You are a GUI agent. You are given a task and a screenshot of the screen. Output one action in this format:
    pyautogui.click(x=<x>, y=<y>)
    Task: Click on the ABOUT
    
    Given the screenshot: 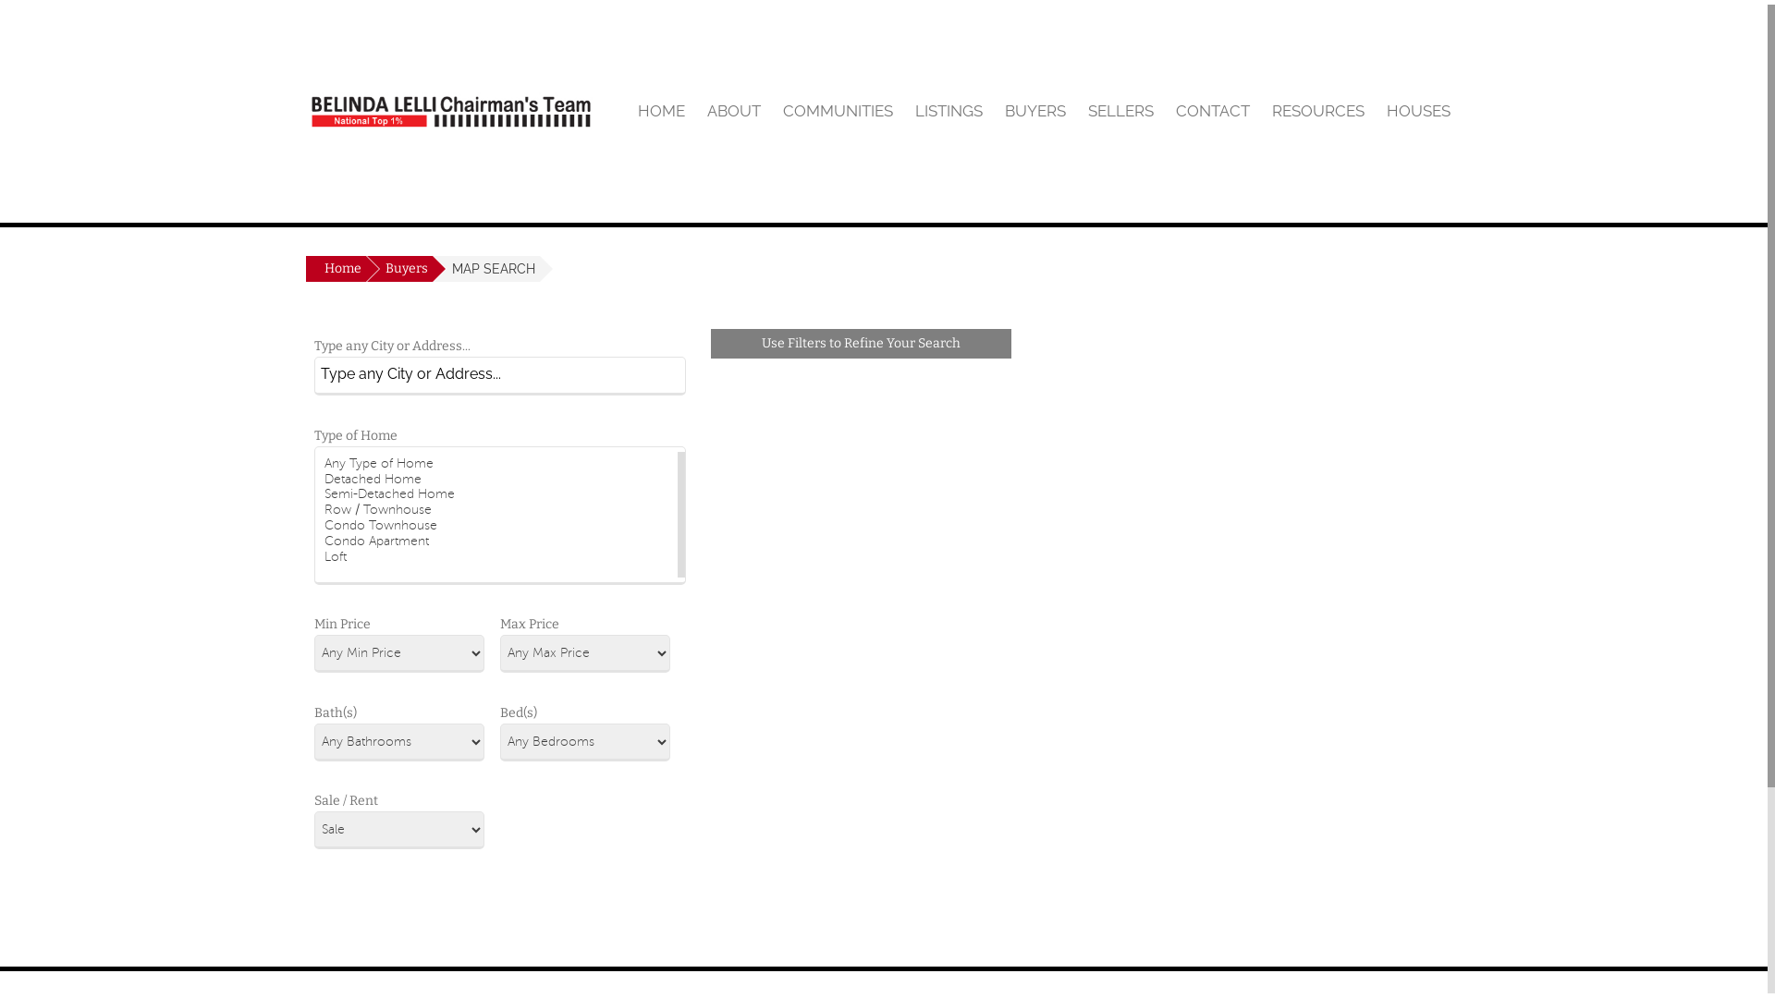 What is the action you would take?
    pyautogui.click(x=734, y=111)
    